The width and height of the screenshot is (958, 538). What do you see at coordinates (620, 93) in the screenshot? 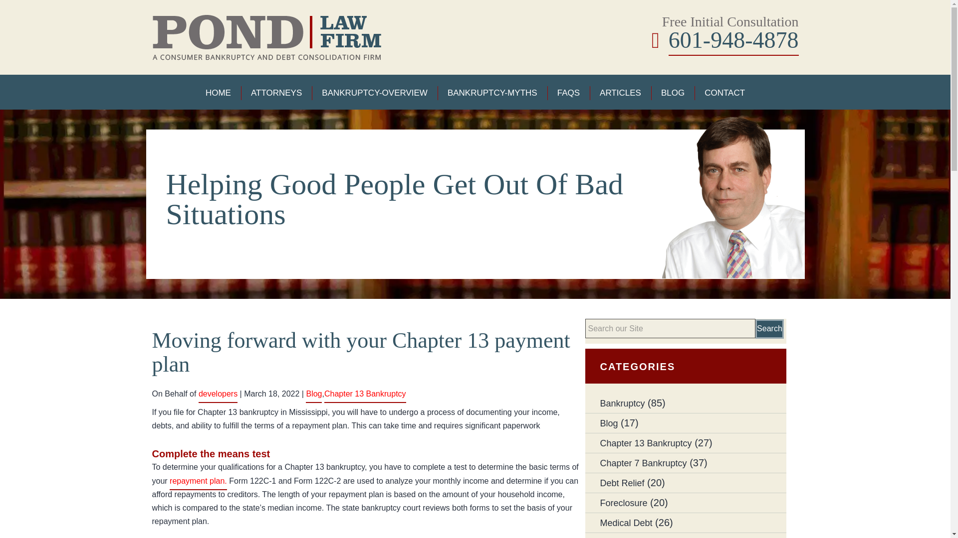
I see `ARTICLES` at bounding box center [620, 93].